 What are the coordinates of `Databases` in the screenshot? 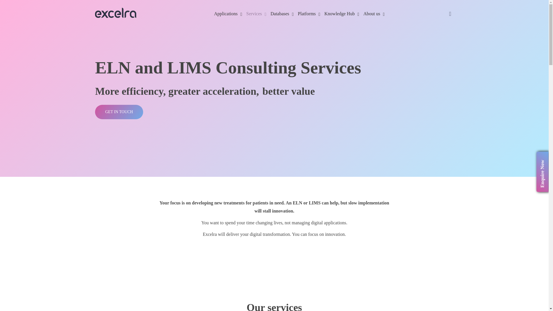 It's located at (280, 14).